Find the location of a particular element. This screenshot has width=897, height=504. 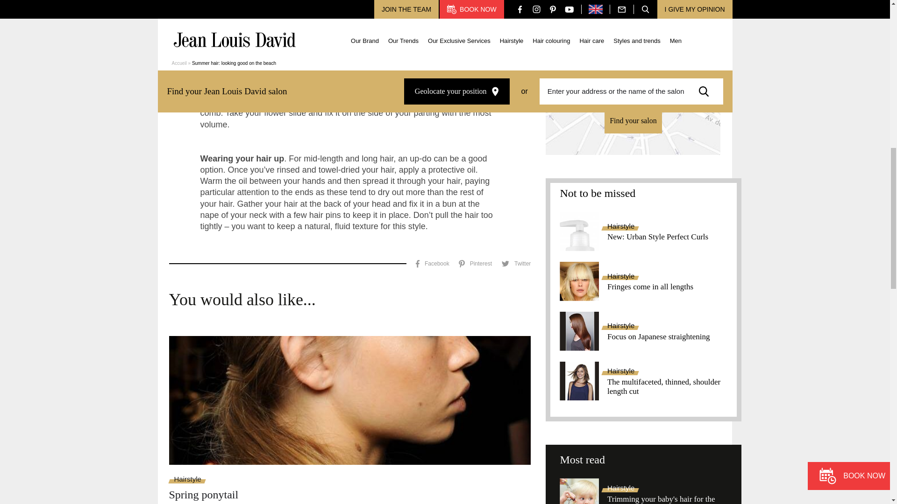

Facebook is located at coordinates (433, 264).